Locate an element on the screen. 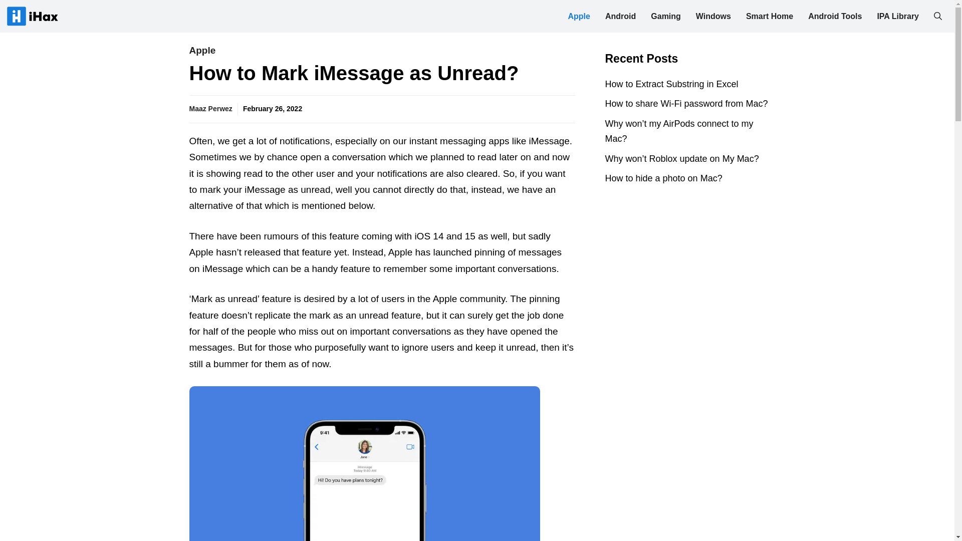 This screenshot has width=962, height=541. Maaz Perwez is located at coordinates (211, 108).